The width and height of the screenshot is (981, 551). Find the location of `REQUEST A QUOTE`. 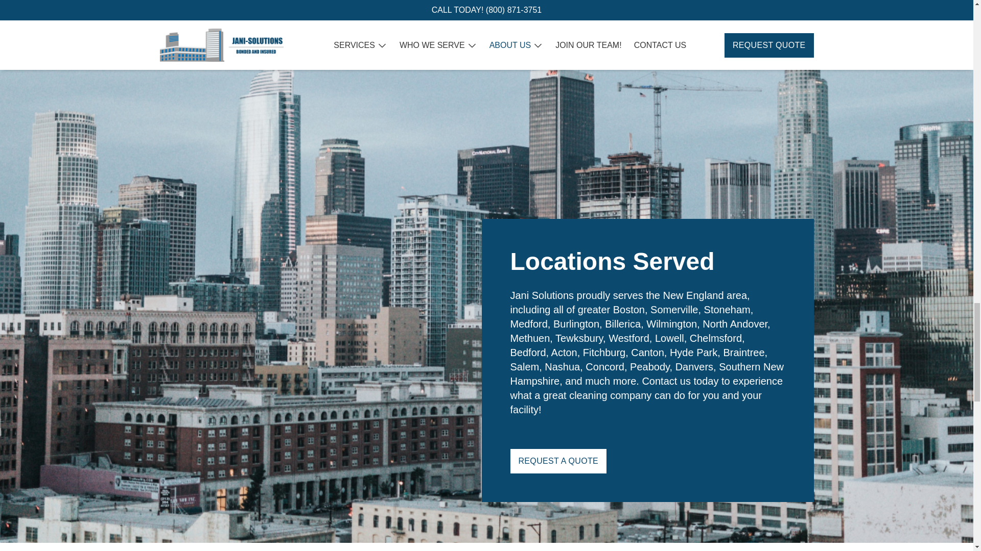

REQUEST A QUOTE is located at coordinates (558, 461).